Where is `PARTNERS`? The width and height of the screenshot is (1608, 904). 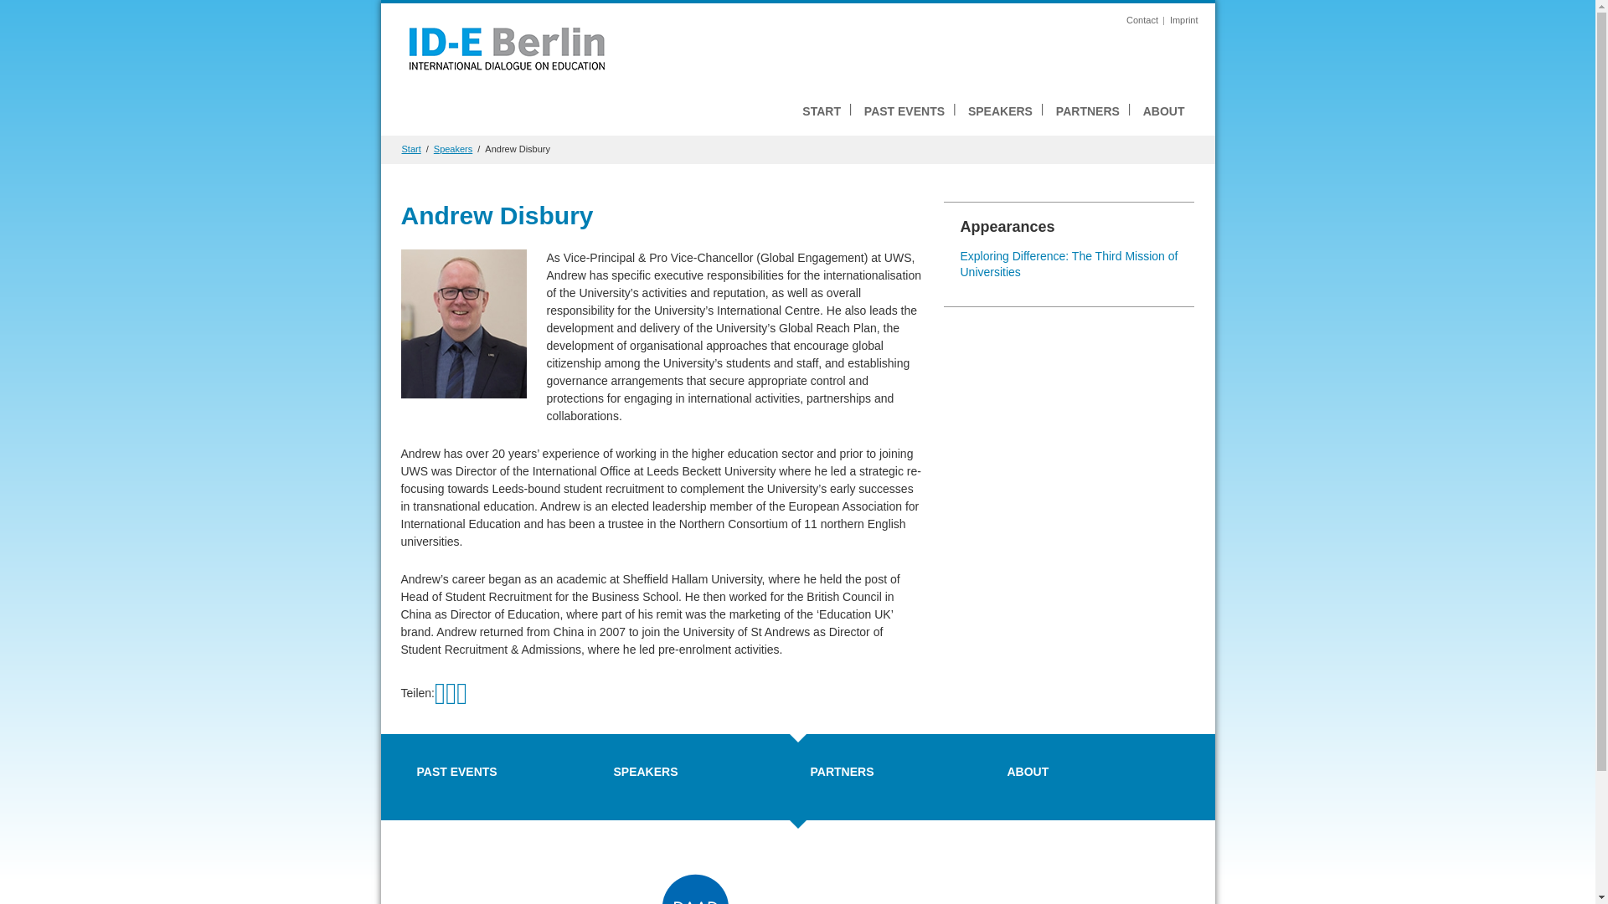
PARTNERS is located at coordinates (843, 771).